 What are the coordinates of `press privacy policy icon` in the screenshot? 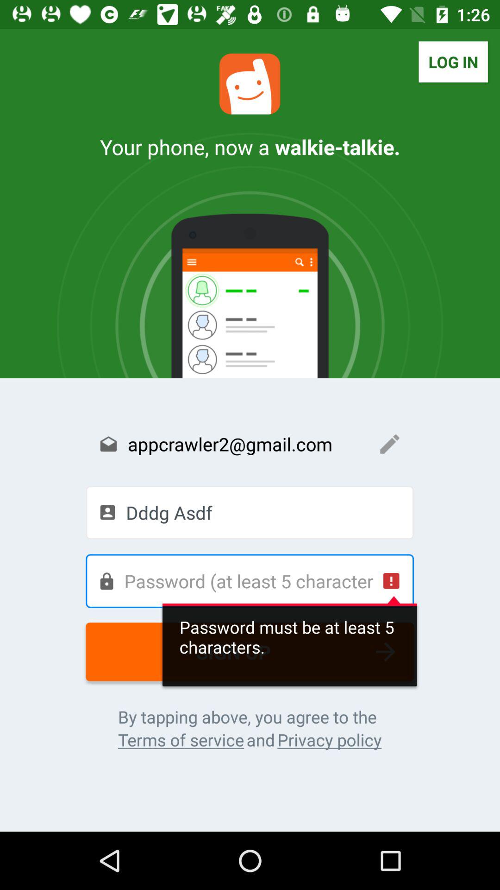 It's located at (330, 740).